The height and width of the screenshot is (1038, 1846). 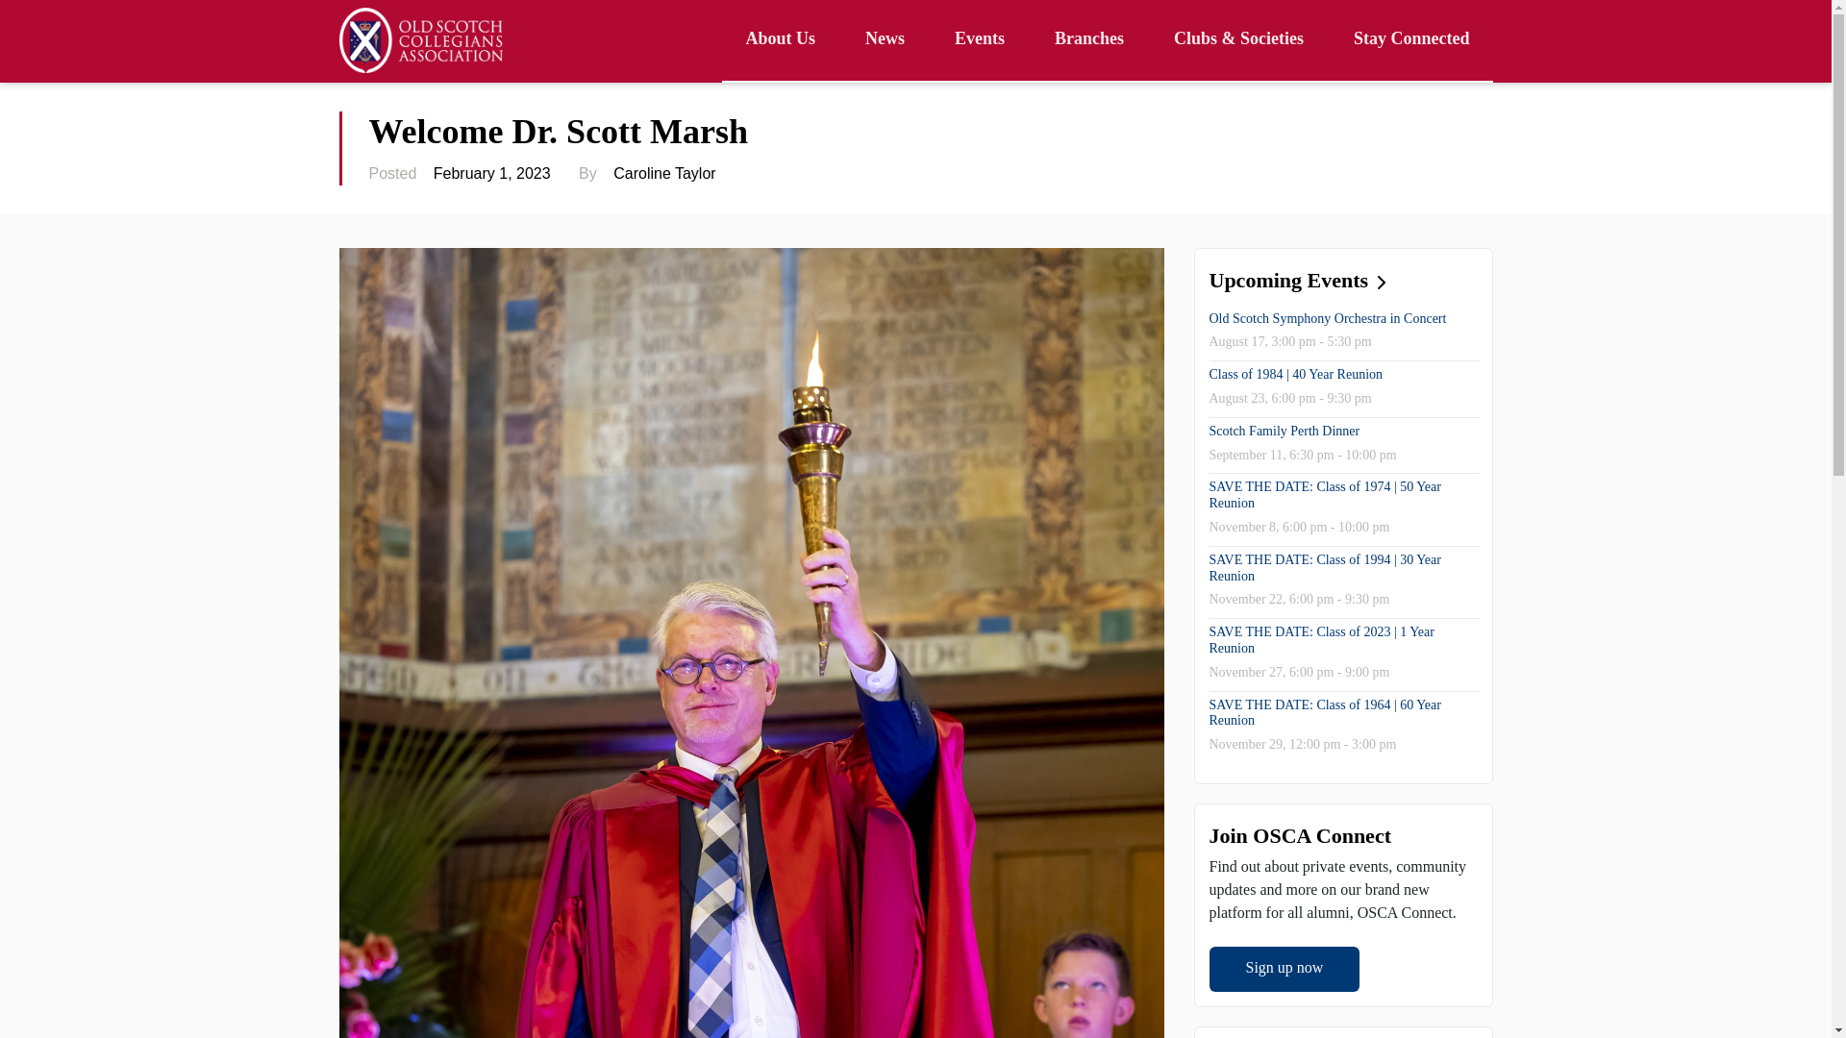 What do you see at coordinates (1088, 40) in the screenshot?
I see `Branches` at bounding box center [1088, 40].